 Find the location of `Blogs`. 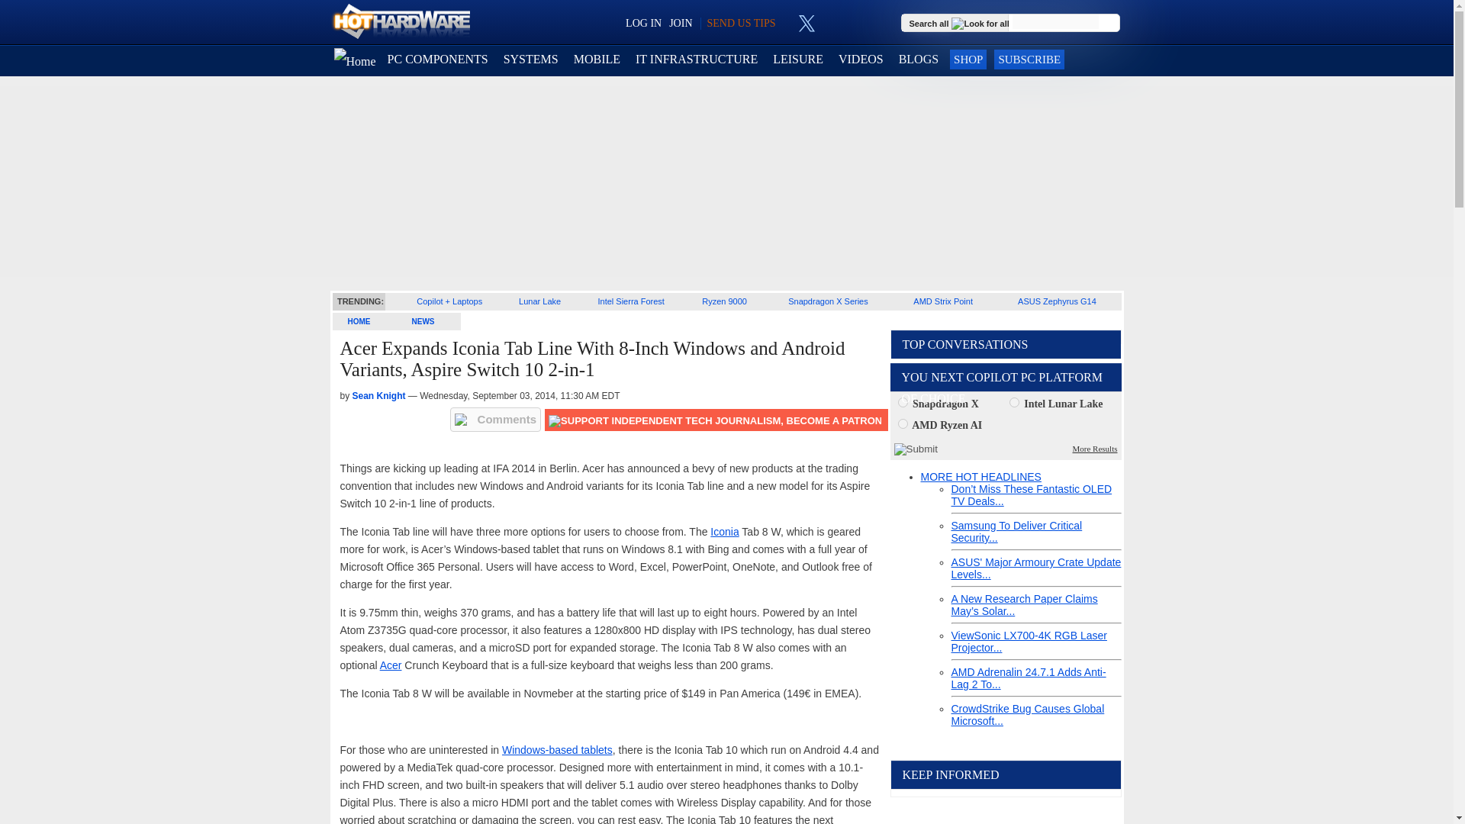

Blogs is located at coordinates (919, 60).